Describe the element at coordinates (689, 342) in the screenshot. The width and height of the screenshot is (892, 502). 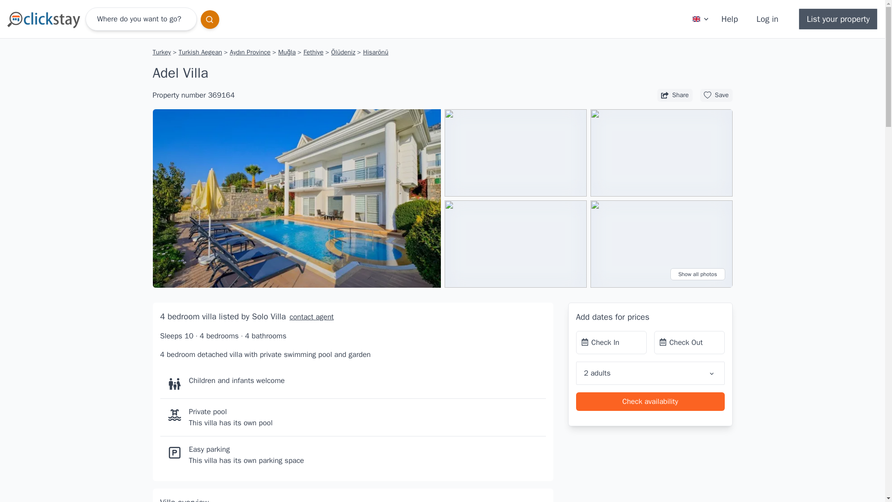
I see `Check Out` at that location.